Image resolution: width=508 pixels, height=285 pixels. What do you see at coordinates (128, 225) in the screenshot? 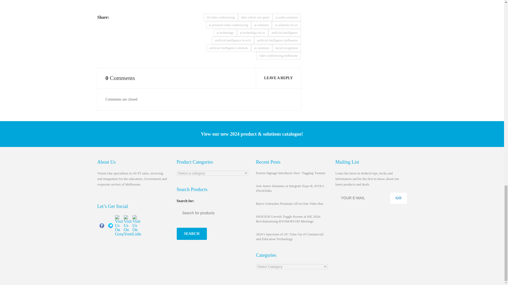
I see `Visit Us On Youtube` at bounding box center [128, 225].